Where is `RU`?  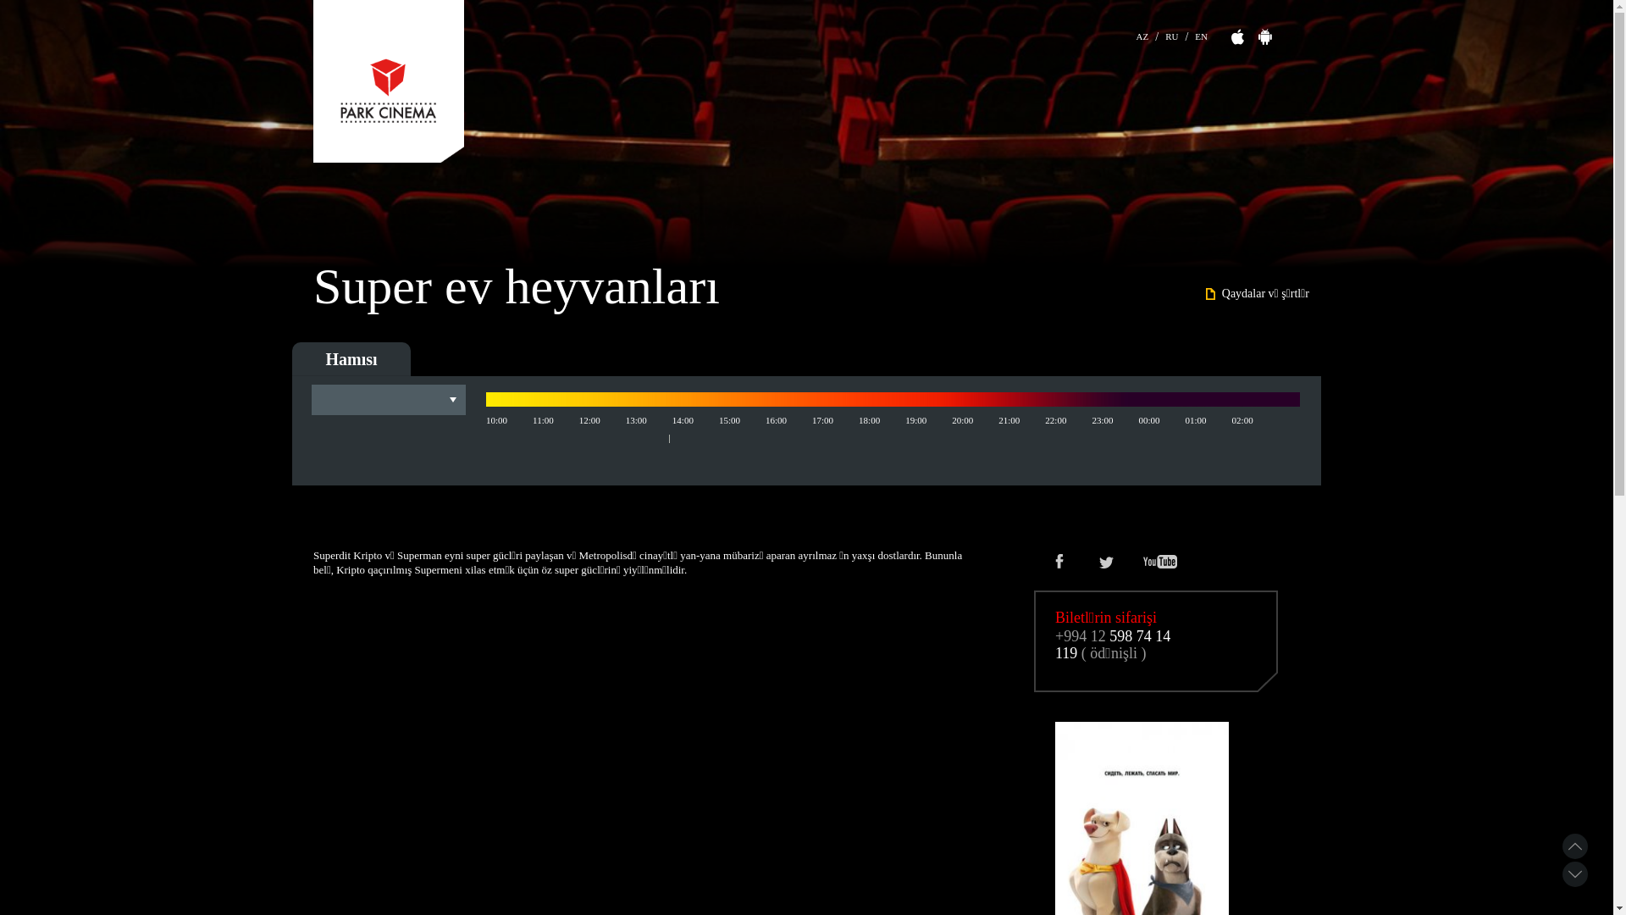
RU is located at coordinates (1172, 34).